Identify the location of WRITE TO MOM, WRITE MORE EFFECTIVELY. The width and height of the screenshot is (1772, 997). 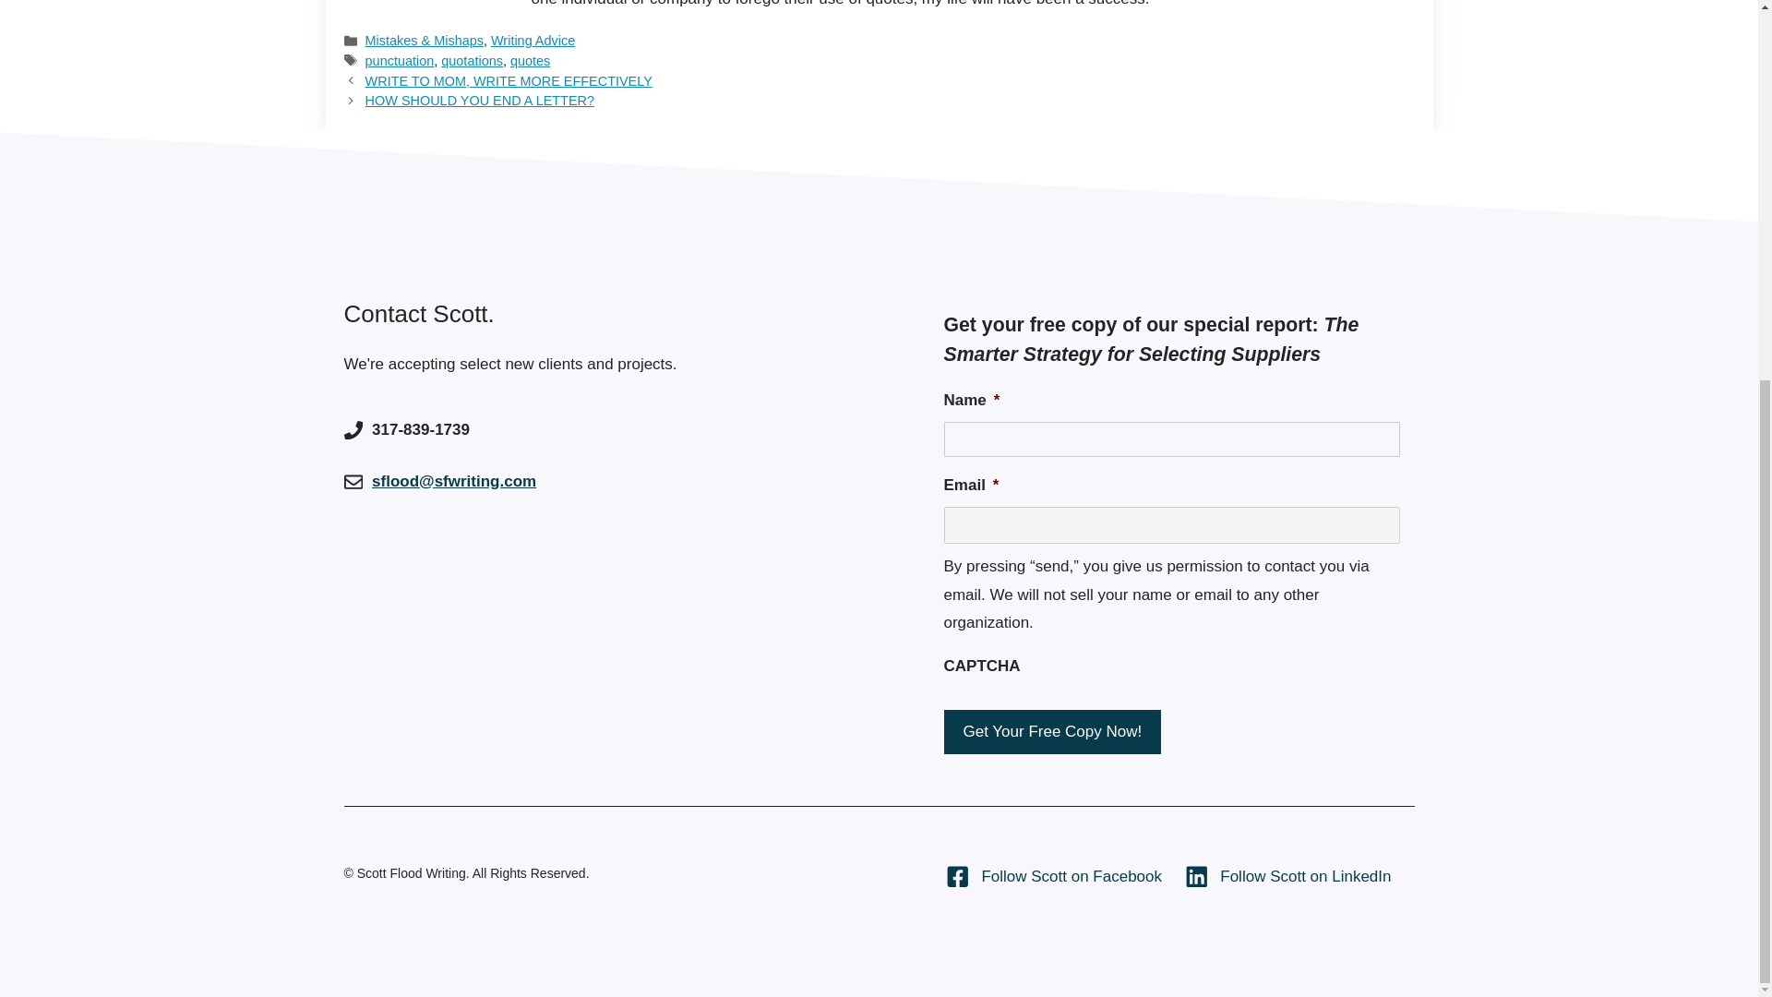
(508, 81).